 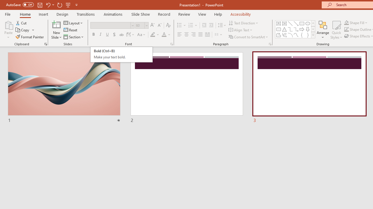 I want to click on Freeform: Shape, so click(x=279, y=35).